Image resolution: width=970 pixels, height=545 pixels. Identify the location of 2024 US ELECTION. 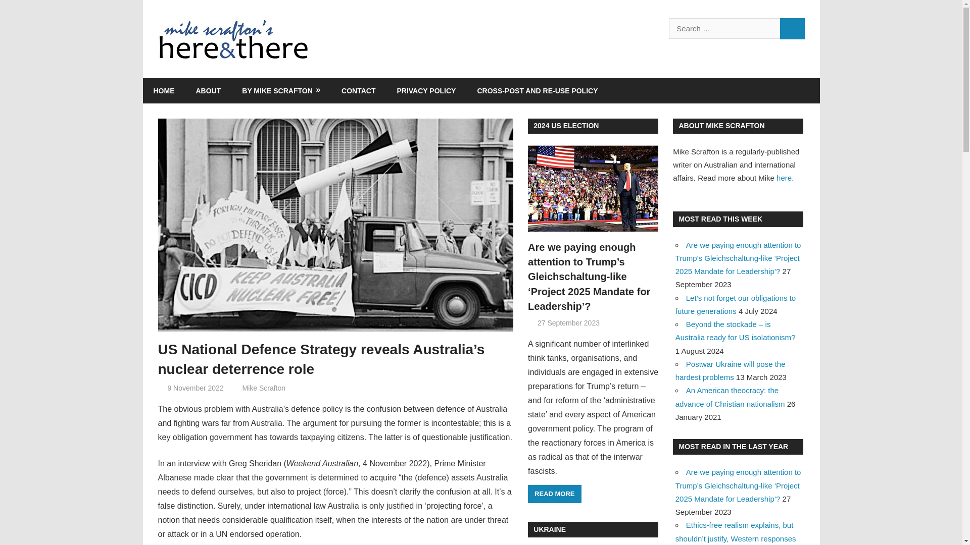
(566, 125).